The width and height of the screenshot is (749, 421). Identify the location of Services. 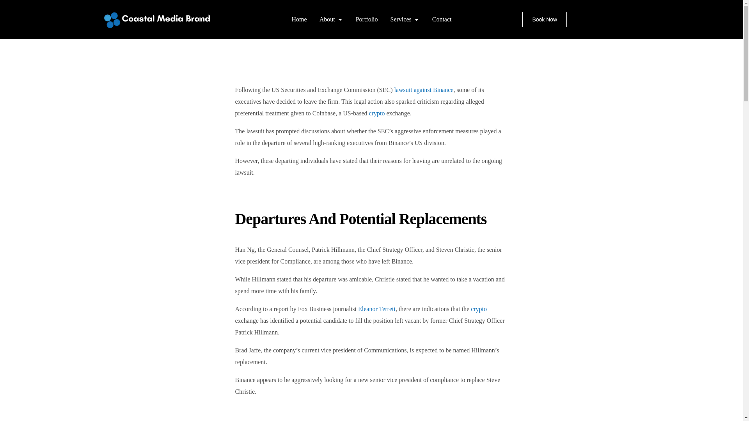
(401, 19).